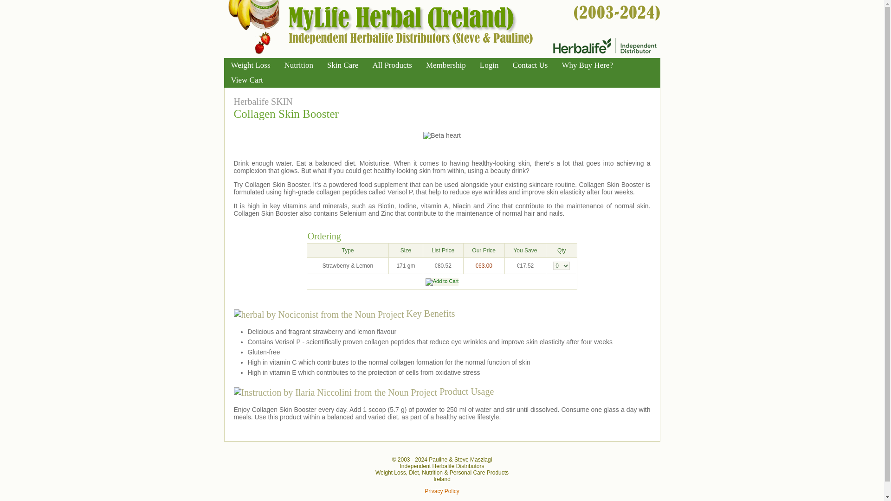 Image resolution: width=891 pixels, height=501 pixels. What do you see at coordinates (489, 65) in the screenshot?
I see `Login` at bounding box center [489, 65].